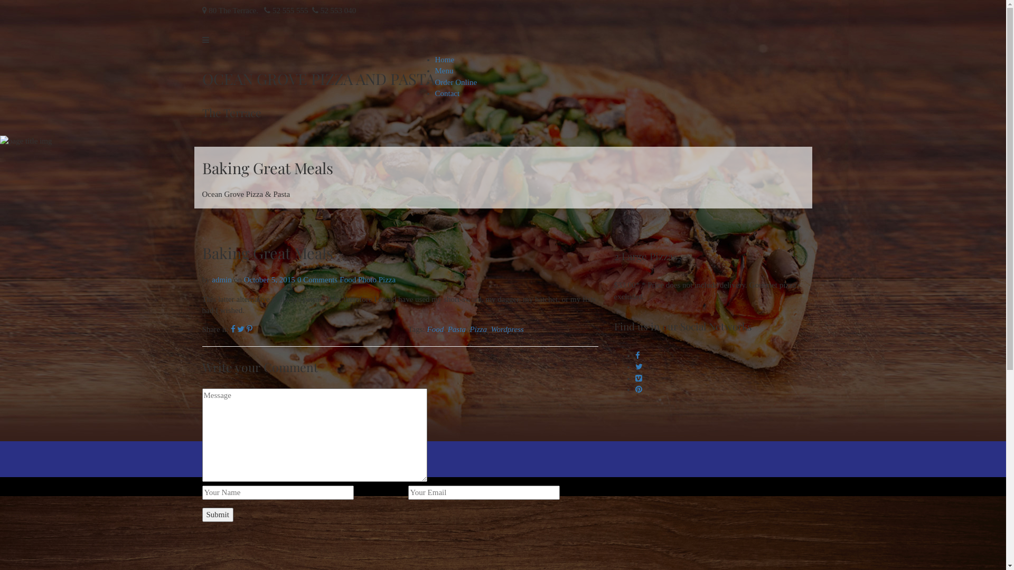 The height and width of the screenshot is (570, 1014). I want to click on Photo, so click(368, 280).